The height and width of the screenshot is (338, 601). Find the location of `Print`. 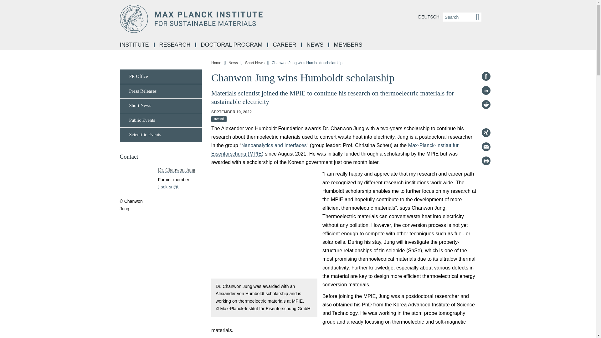

Print is located at coordinates (486, 161).